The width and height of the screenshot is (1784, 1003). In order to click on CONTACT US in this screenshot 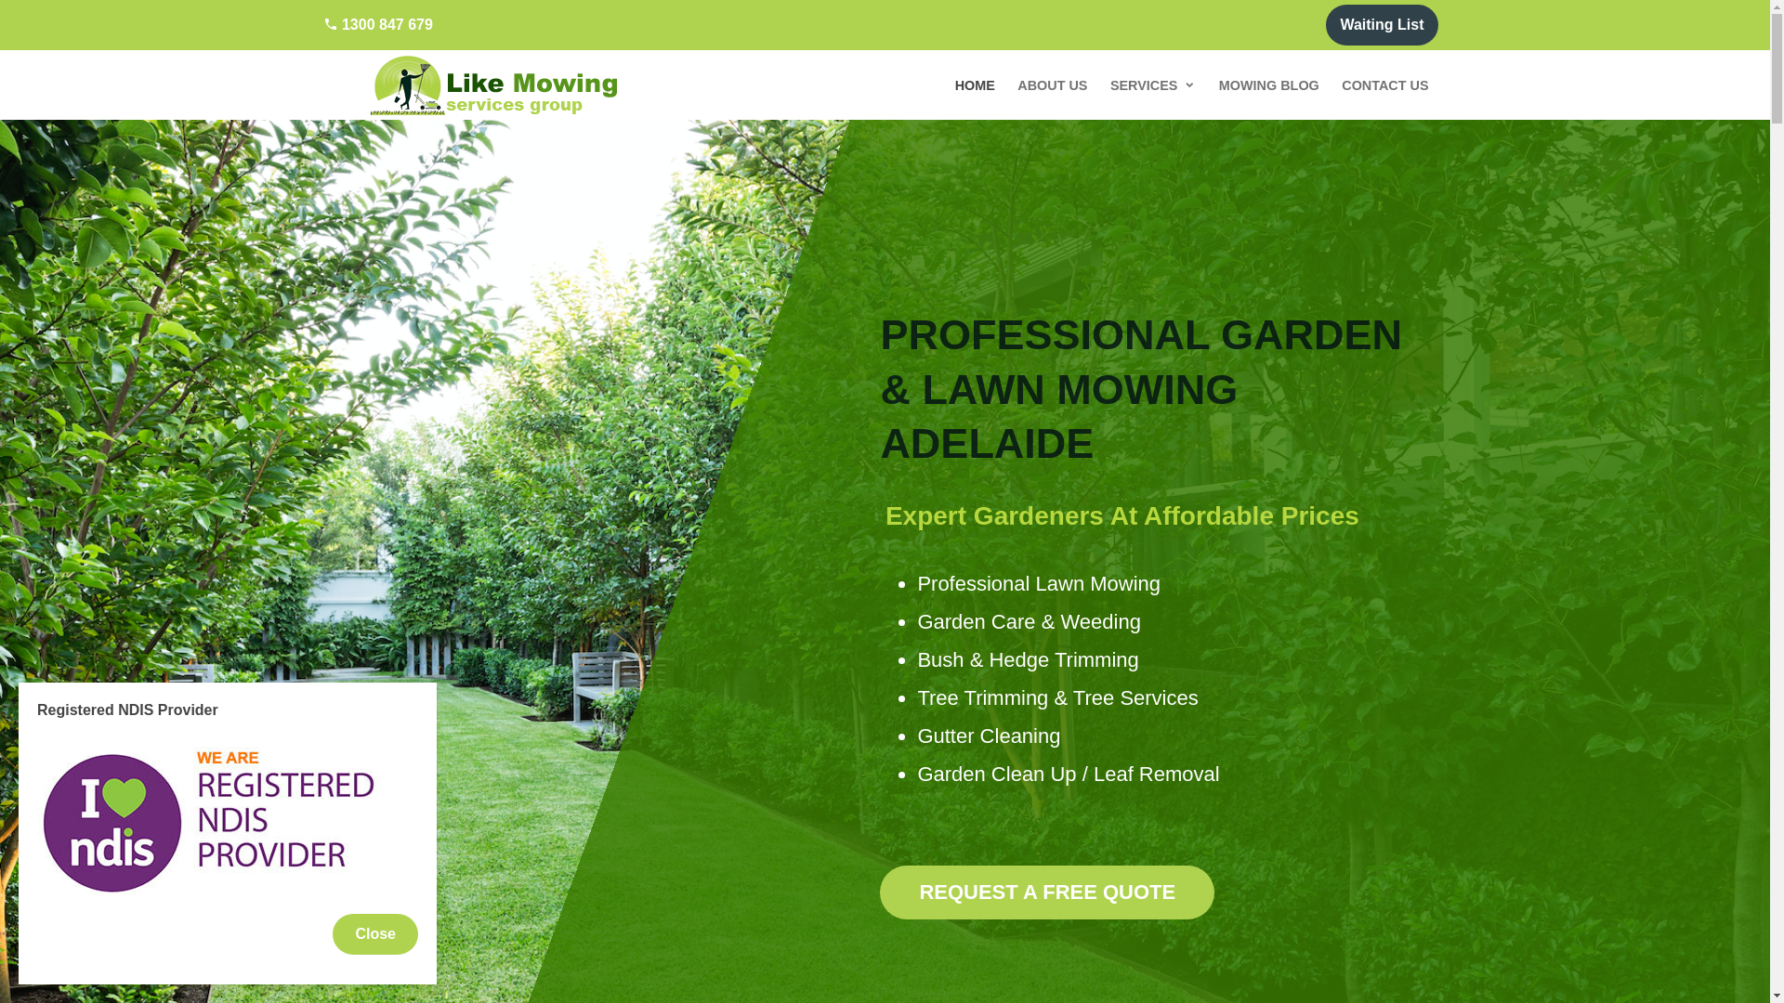, I will do `click(1384, 85)`.